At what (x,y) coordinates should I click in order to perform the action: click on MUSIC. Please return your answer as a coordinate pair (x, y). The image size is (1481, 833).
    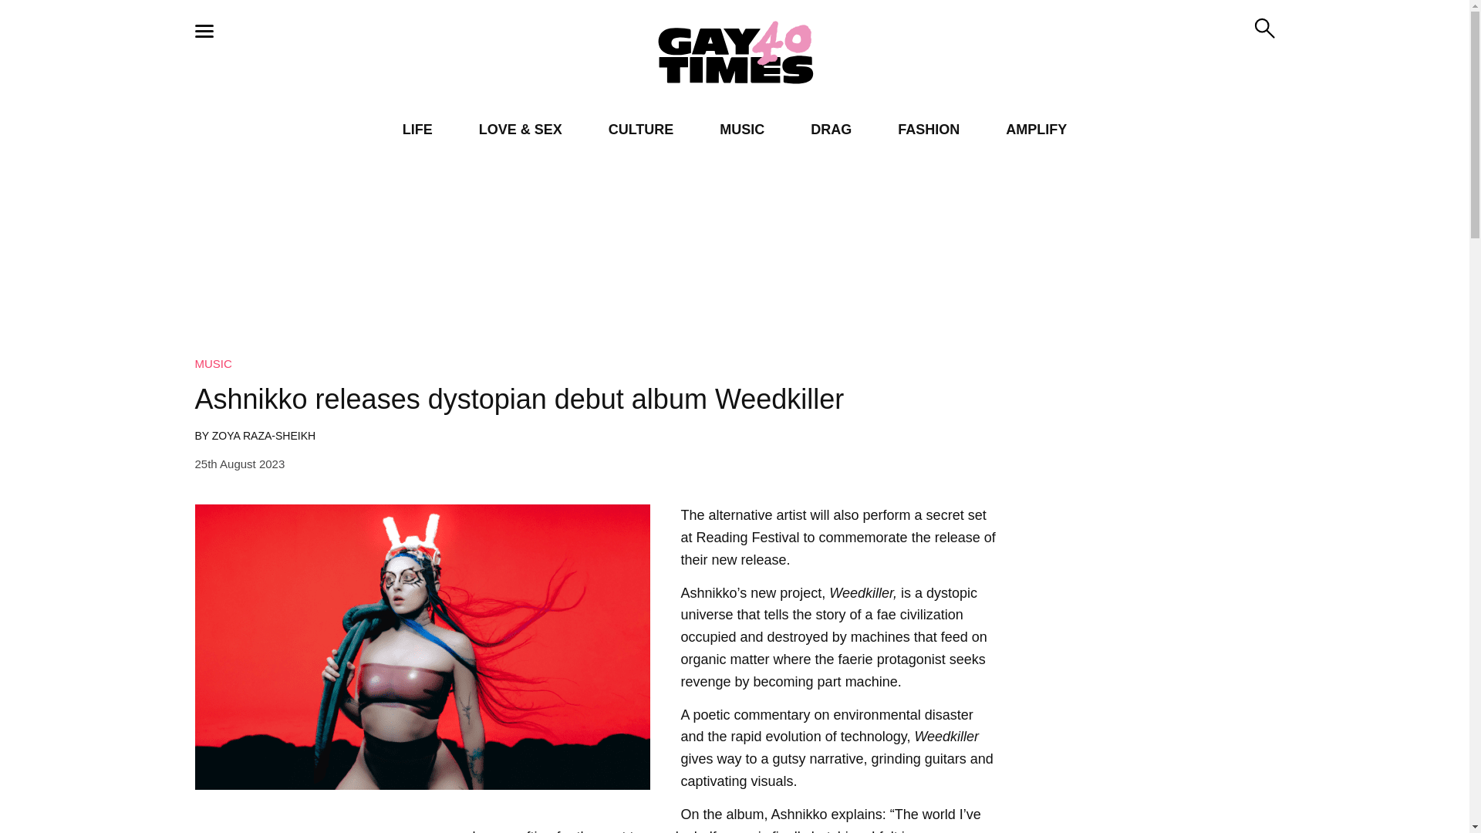
    Looking at the image, I should click on (212, 363).